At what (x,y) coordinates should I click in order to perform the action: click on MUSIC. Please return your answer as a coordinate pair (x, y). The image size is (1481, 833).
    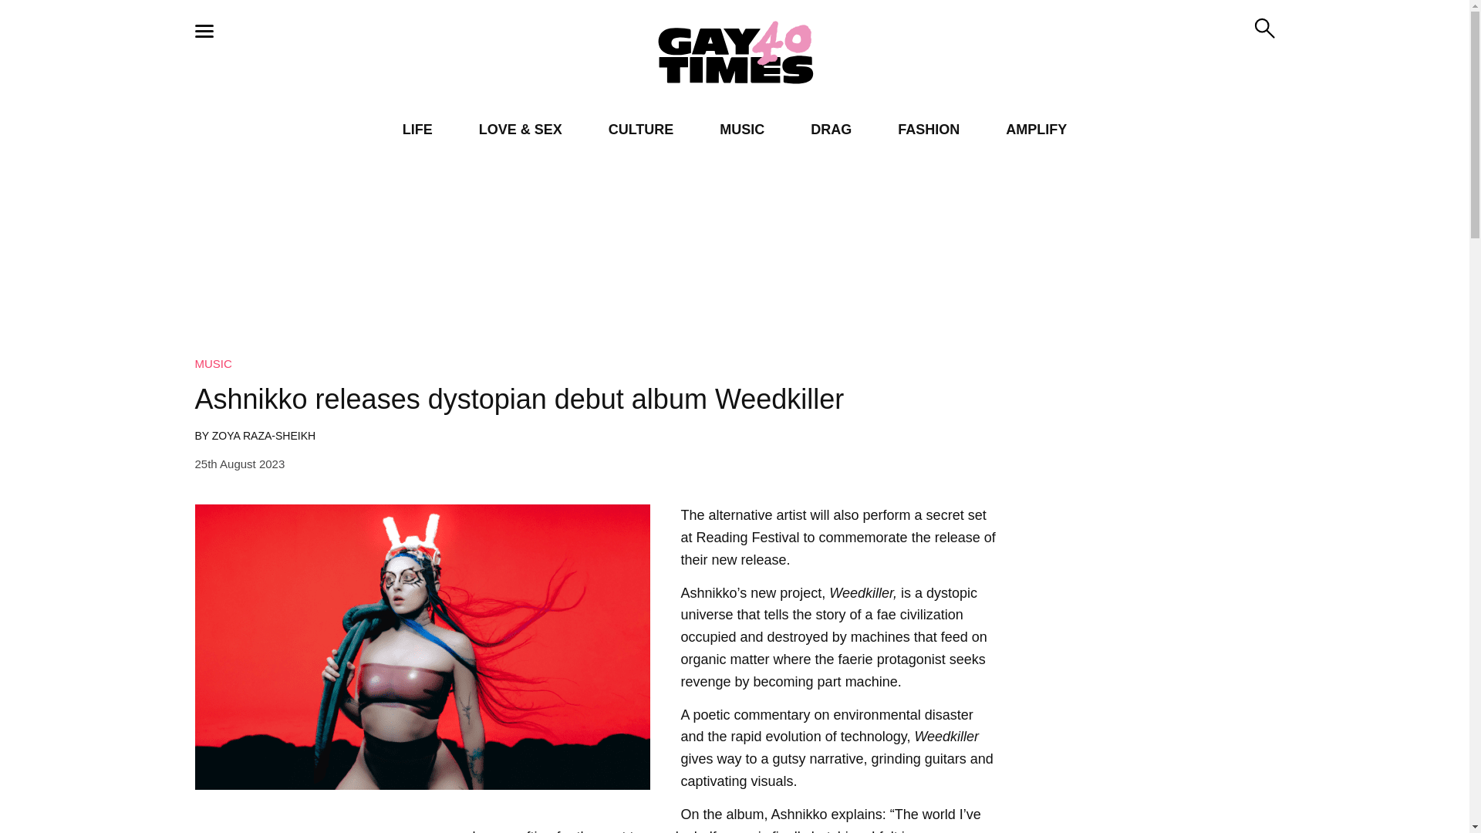
    Looking at the image, I should click on (212, 363).